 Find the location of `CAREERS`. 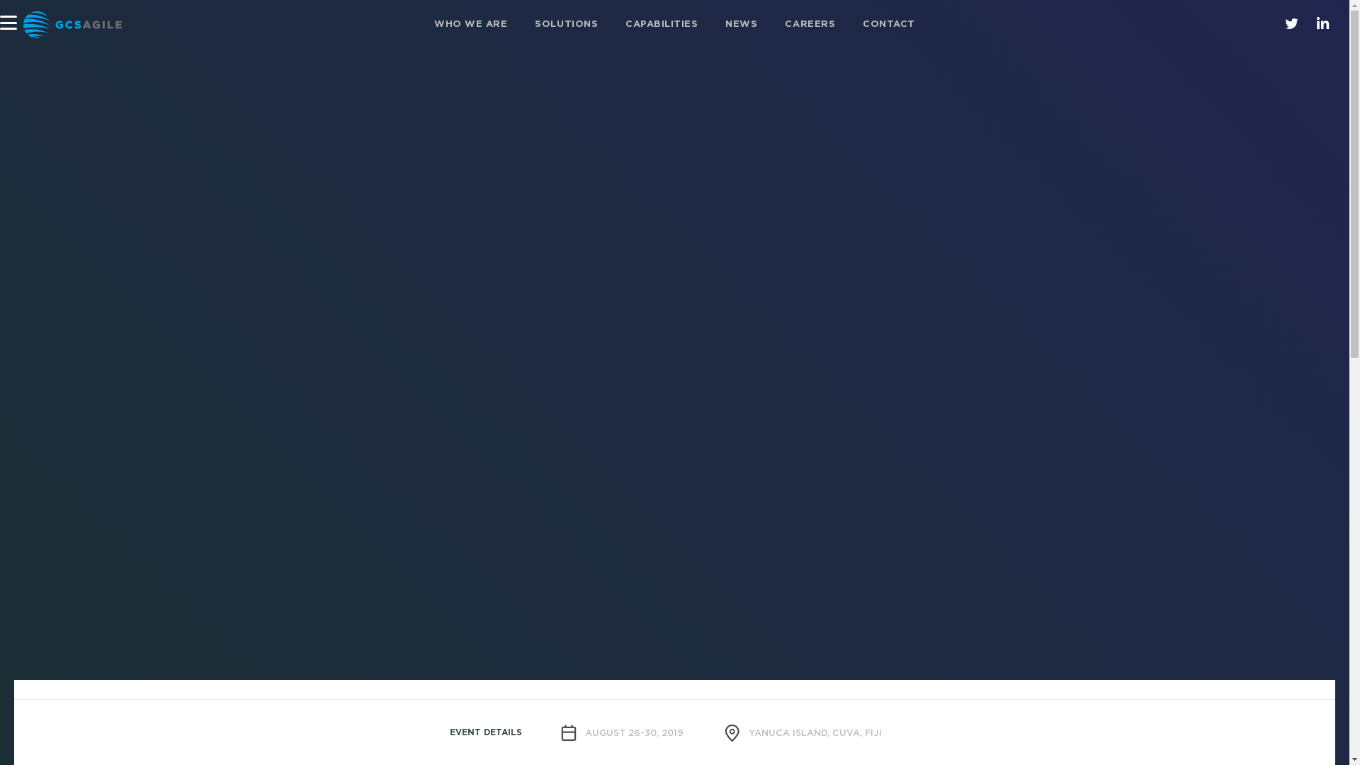

CAREERS is located at coordinates (810, 25).